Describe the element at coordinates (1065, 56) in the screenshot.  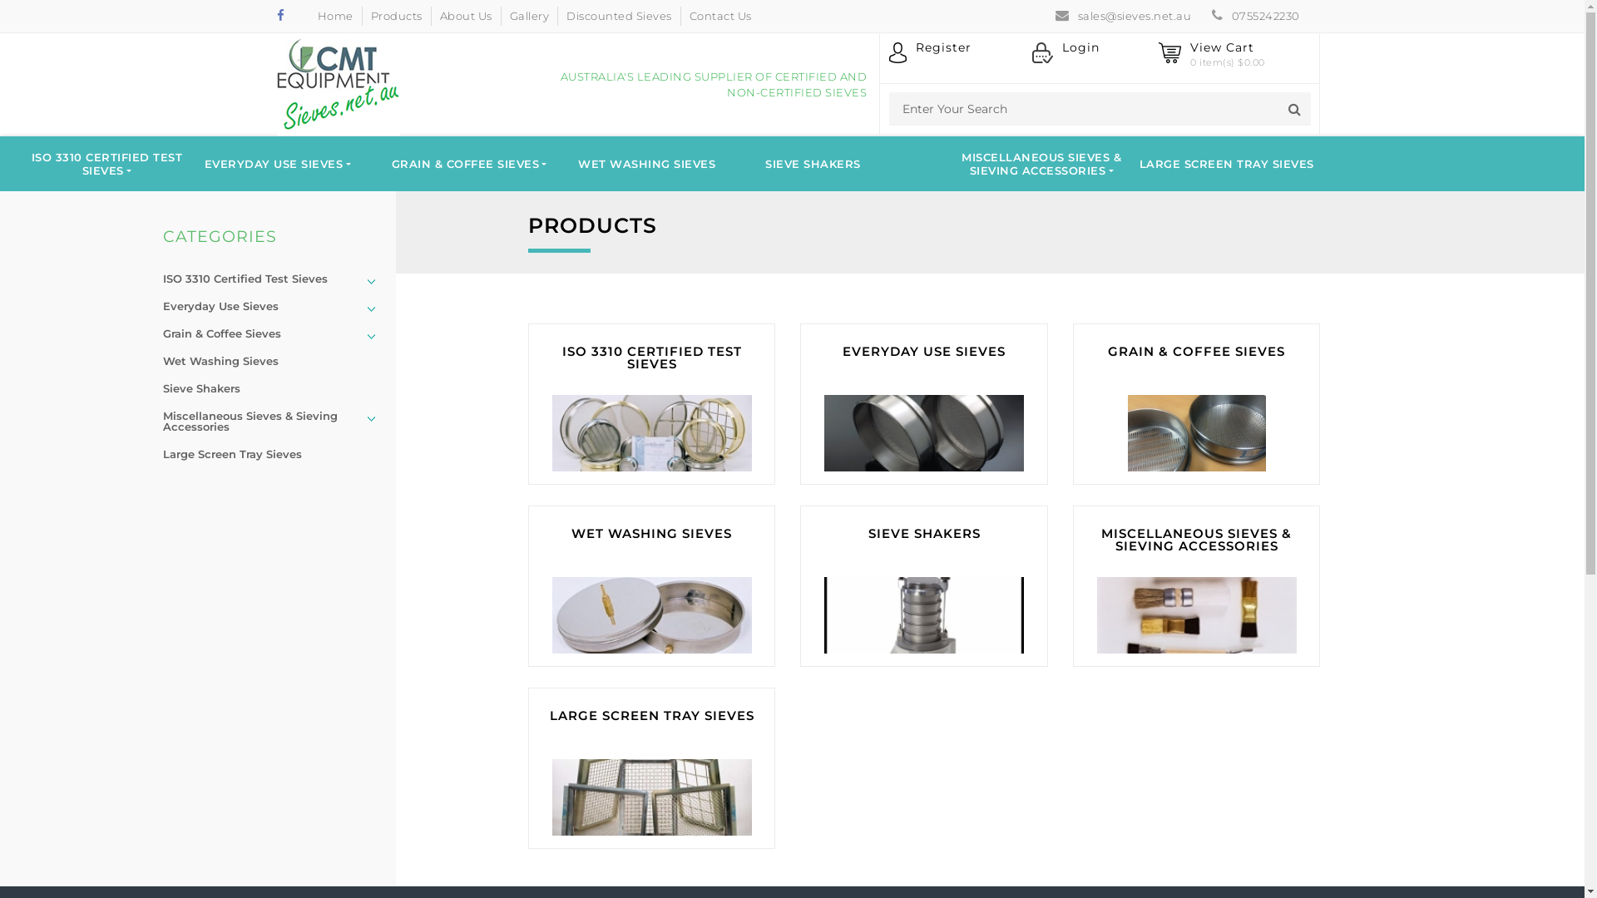
I see `Login
 ` at that location.